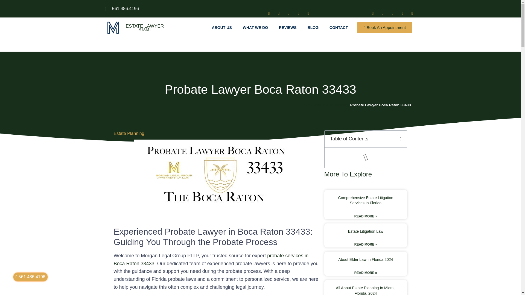 Image resolution: width=525 pixels, height=295 pixels. Describe the element at coordinates (145, 26) in the screenshot. I see `ESTATE LAWYER` at that location.